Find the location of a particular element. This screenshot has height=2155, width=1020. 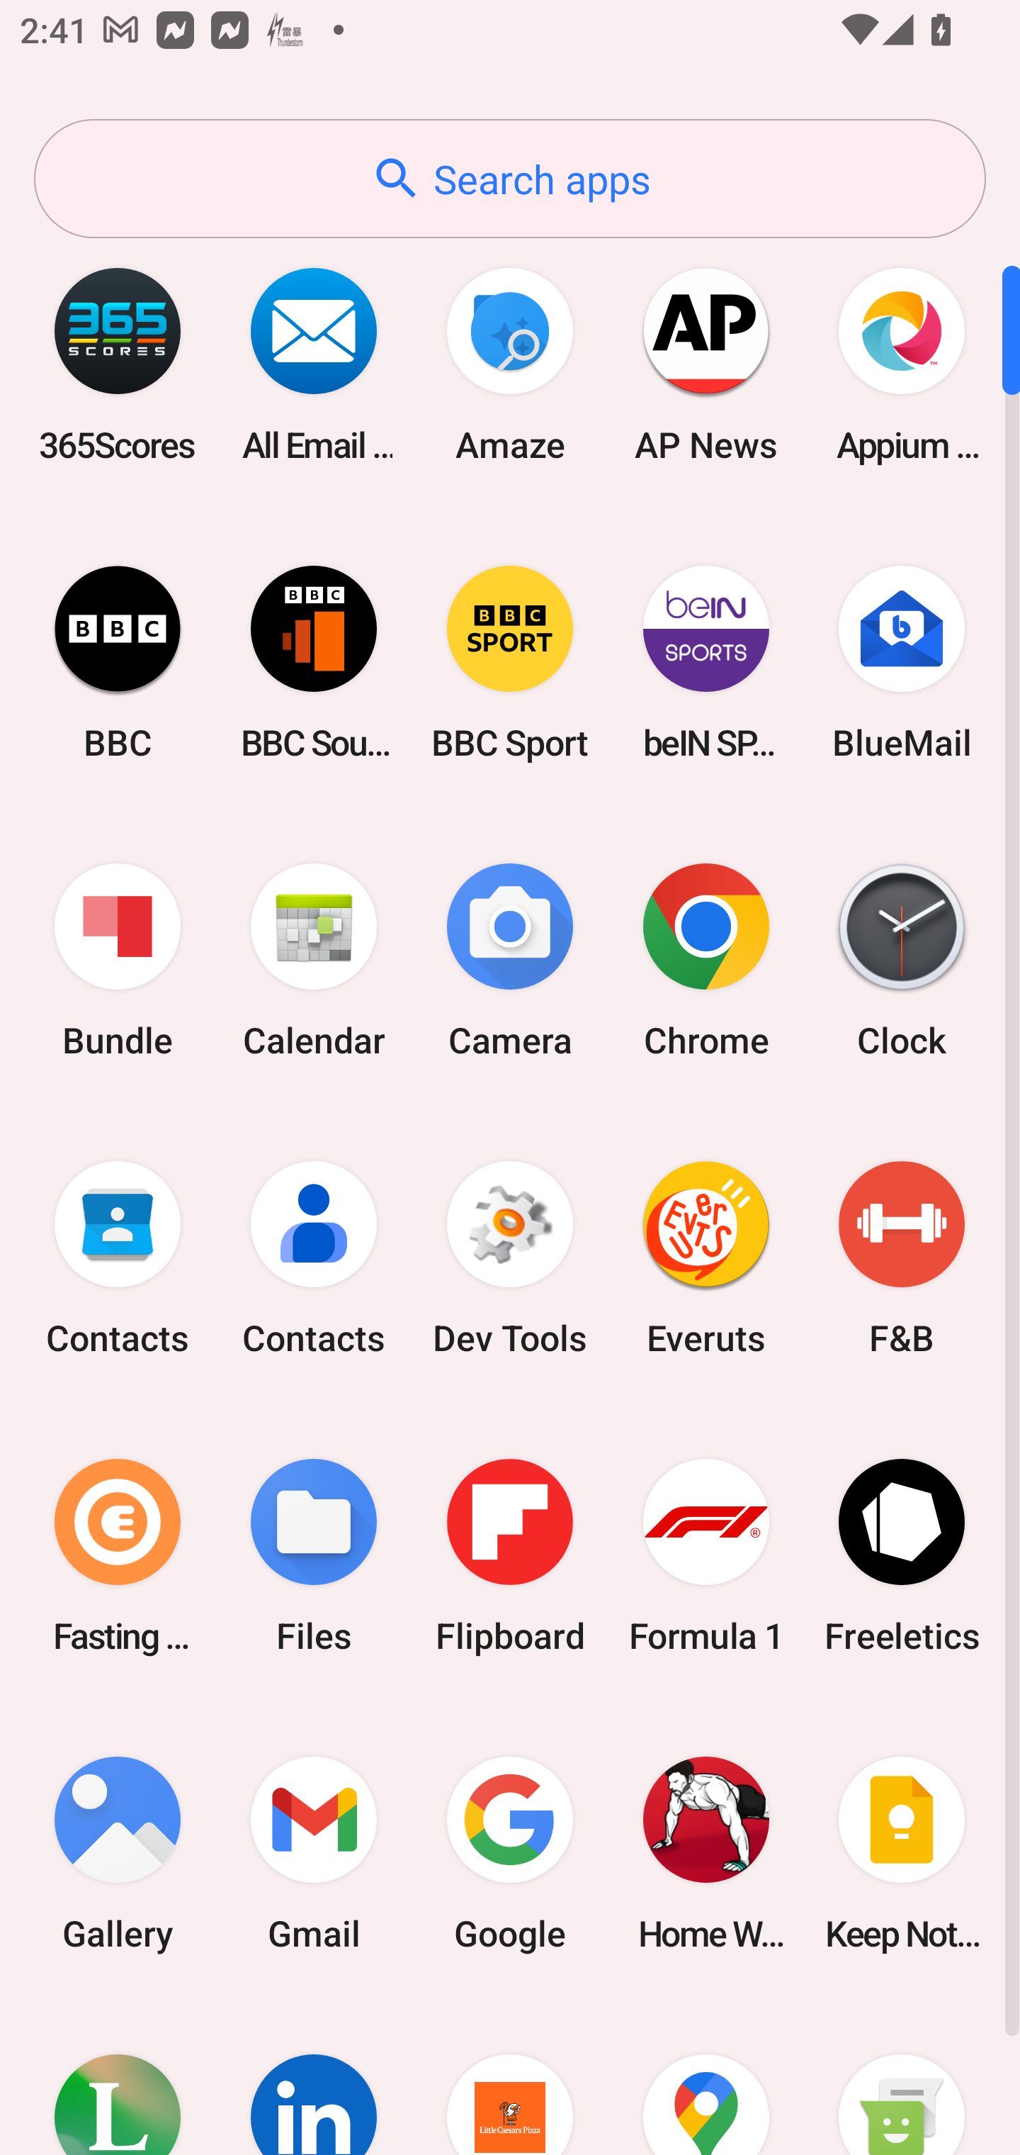

All Email Connect is located at coordinates (314, 364).